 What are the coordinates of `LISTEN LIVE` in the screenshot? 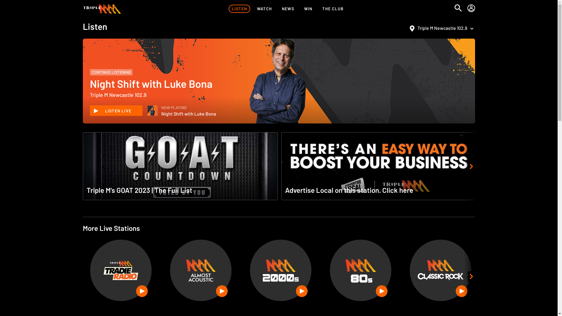 It's located at (116, 111).